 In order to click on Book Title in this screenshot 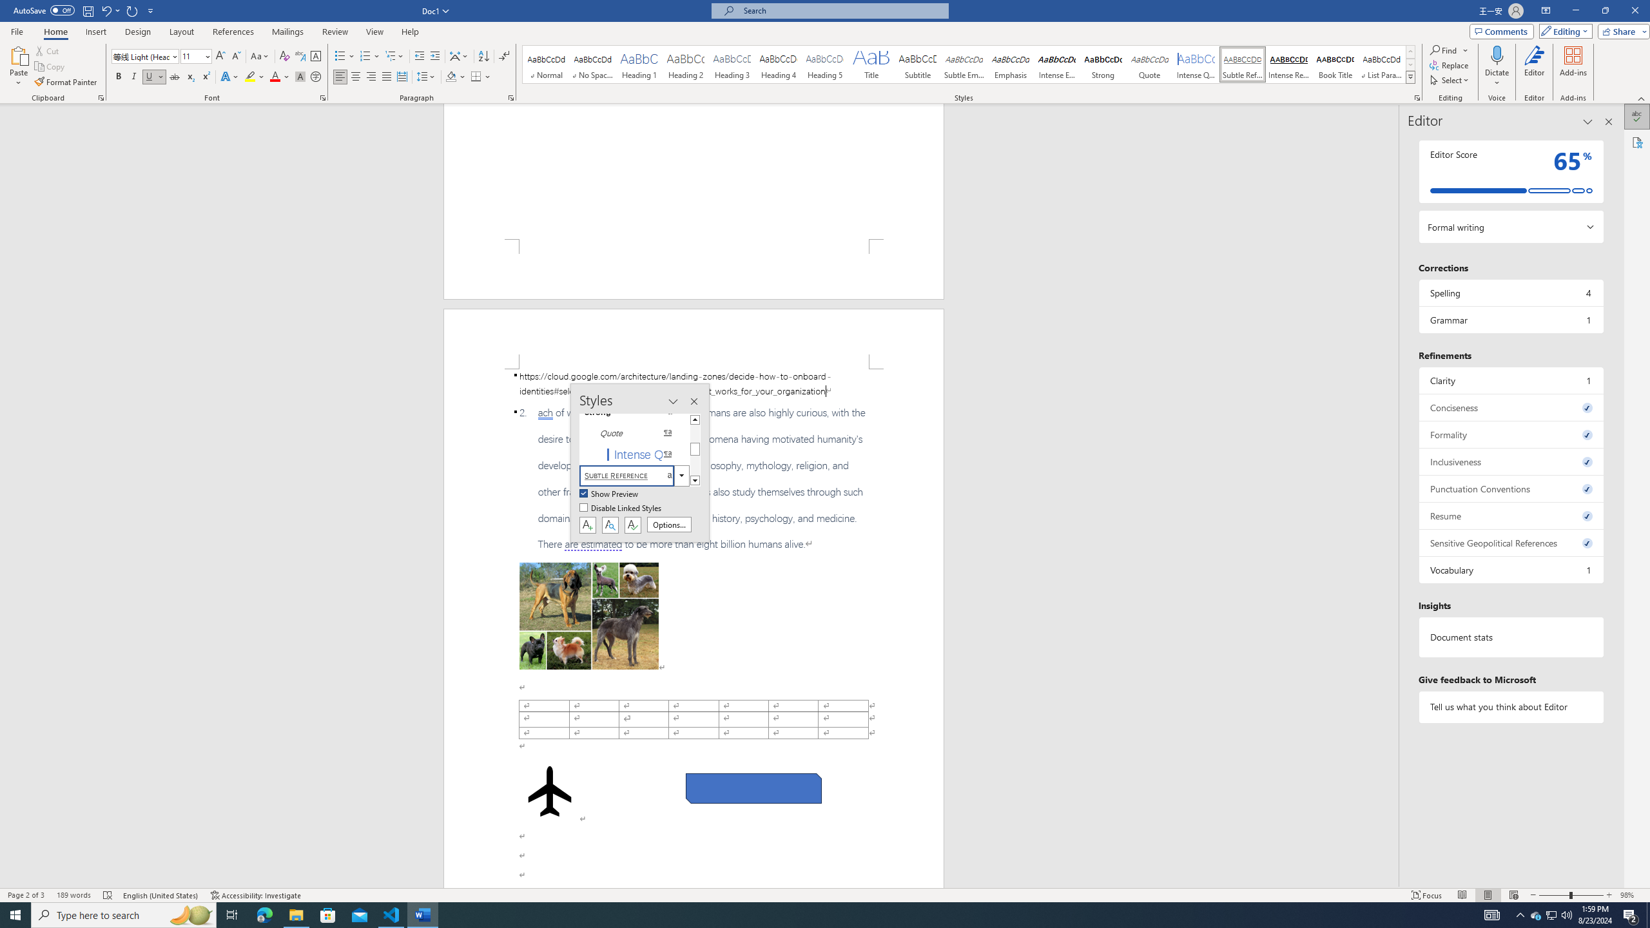, I will do `click(1334, 64)`.